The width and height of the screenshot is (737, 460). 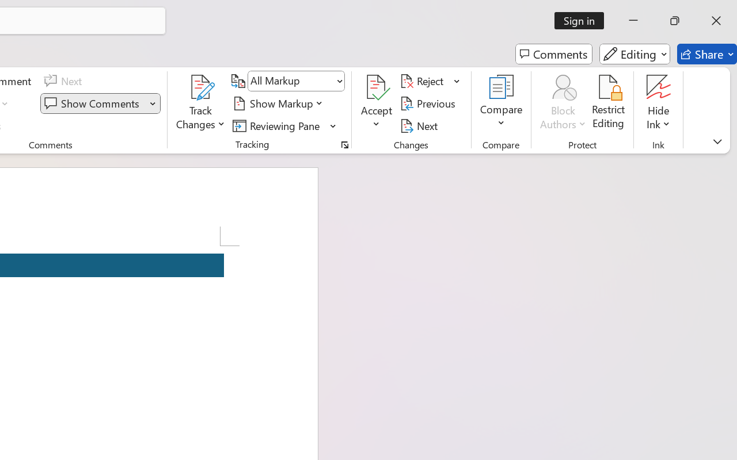 I want to click on Reviewing Pane, so click(x=284, y=125).